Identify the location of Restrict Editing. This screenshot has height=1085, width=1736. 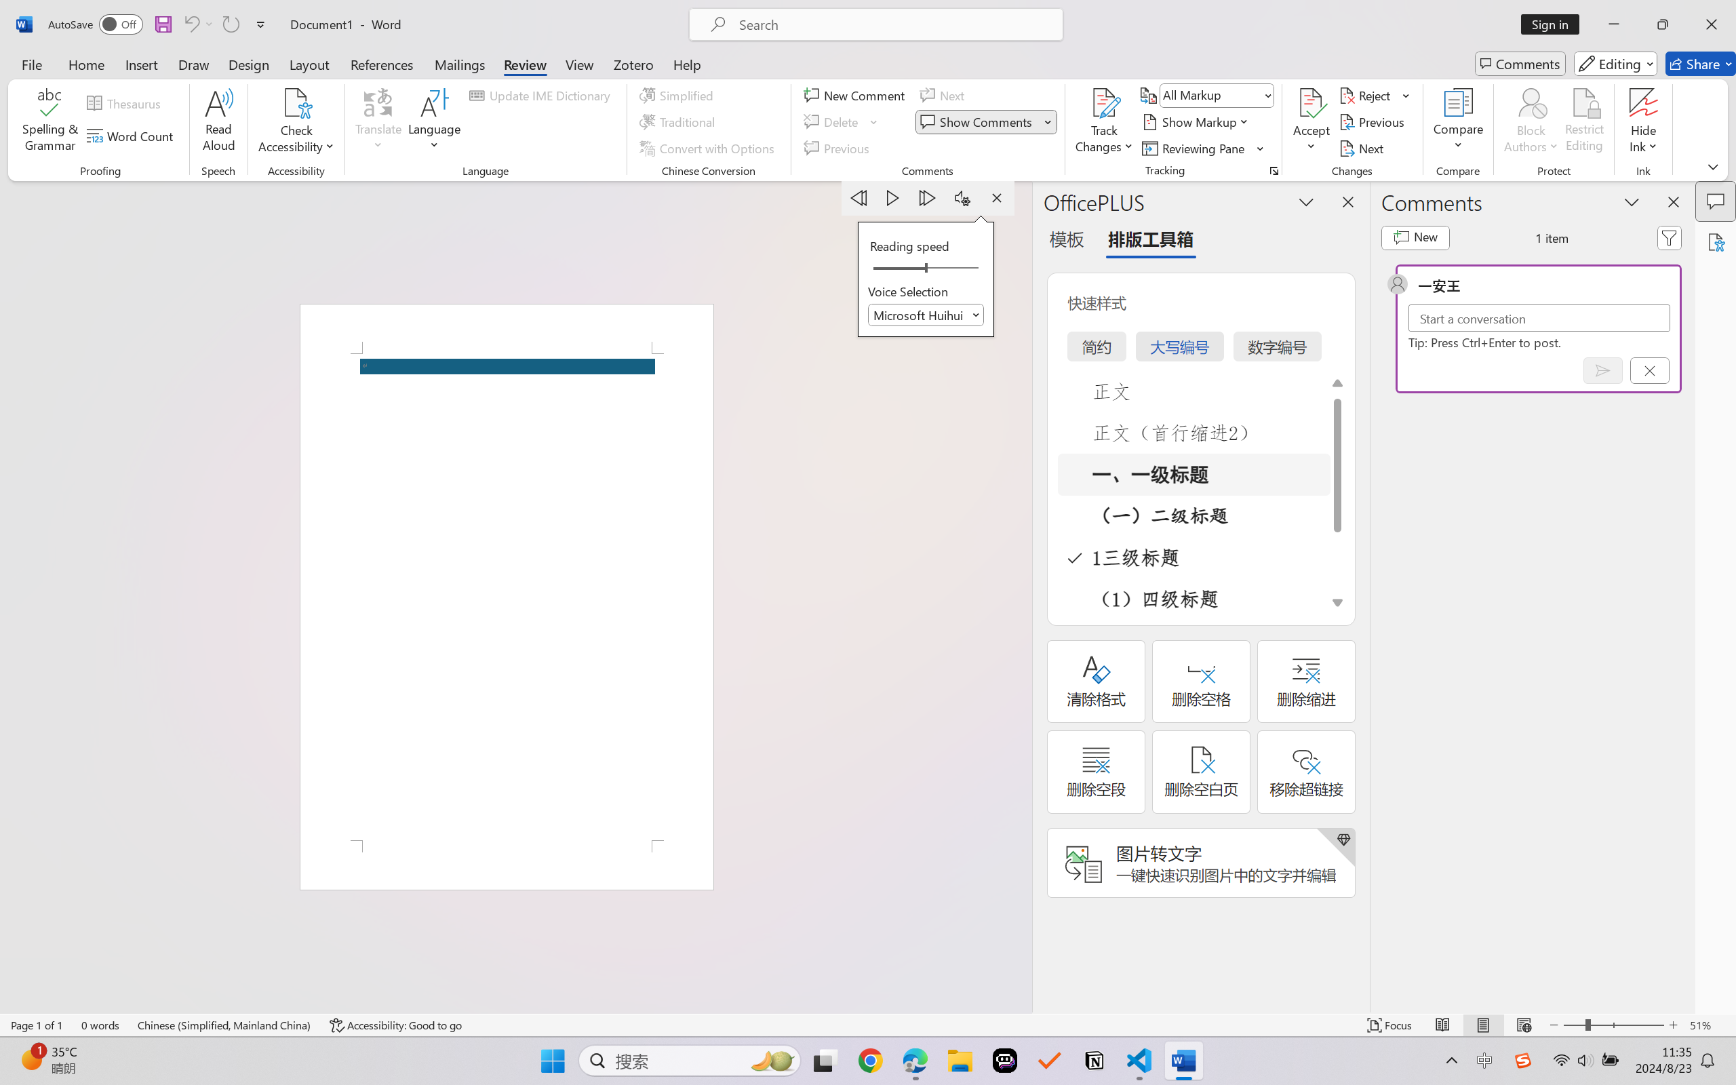
(1584, 122).